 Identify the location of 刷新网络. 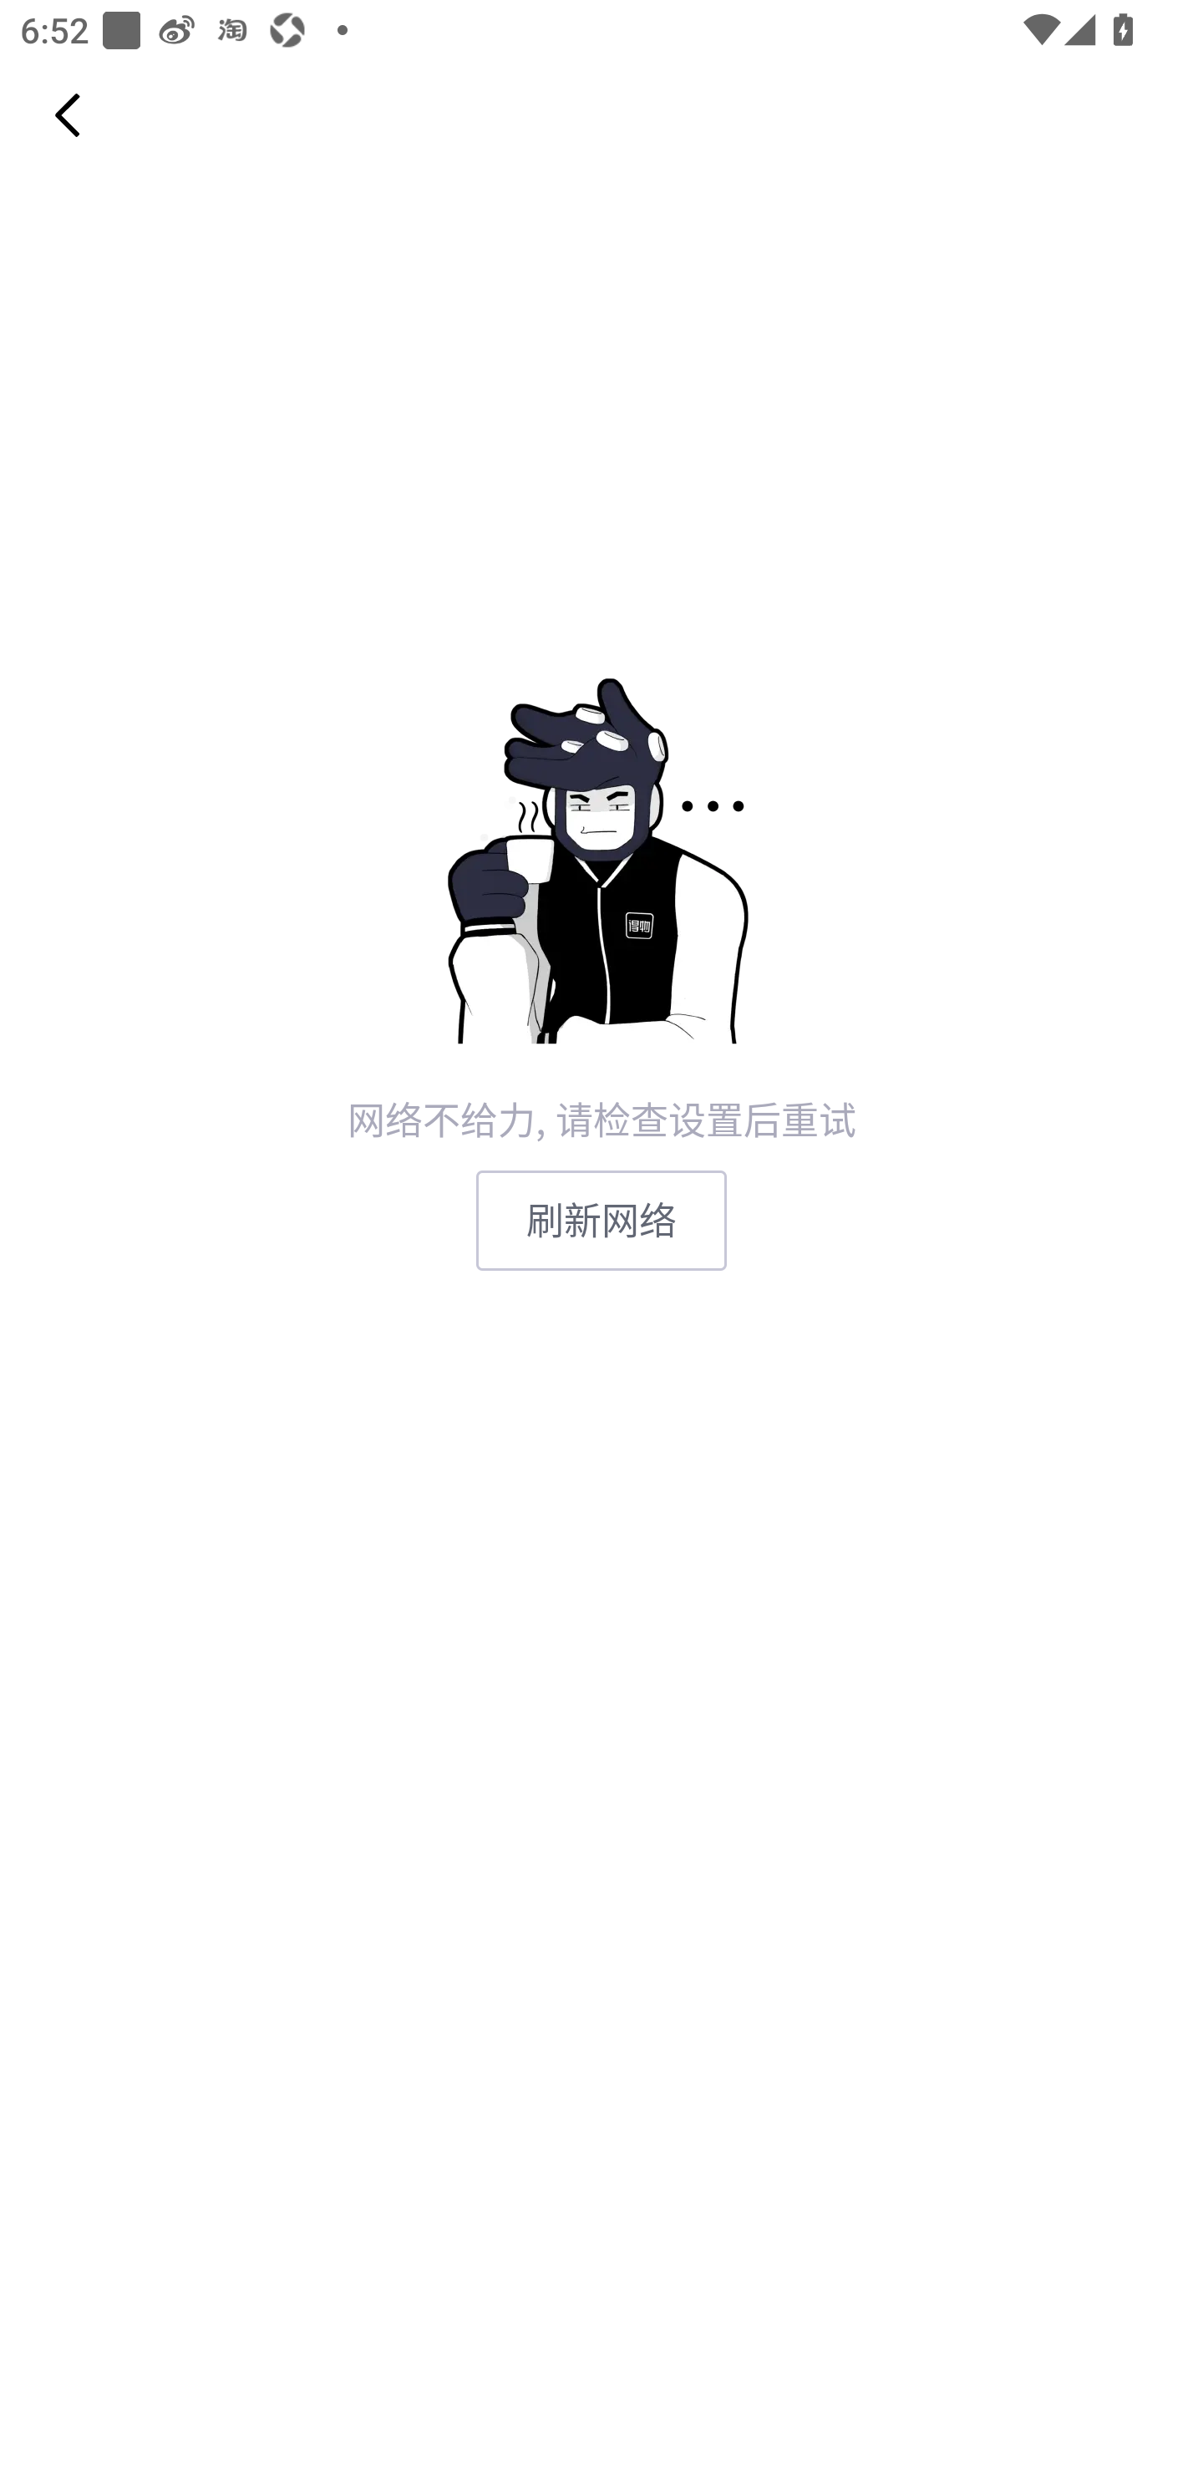
(601, 1220).